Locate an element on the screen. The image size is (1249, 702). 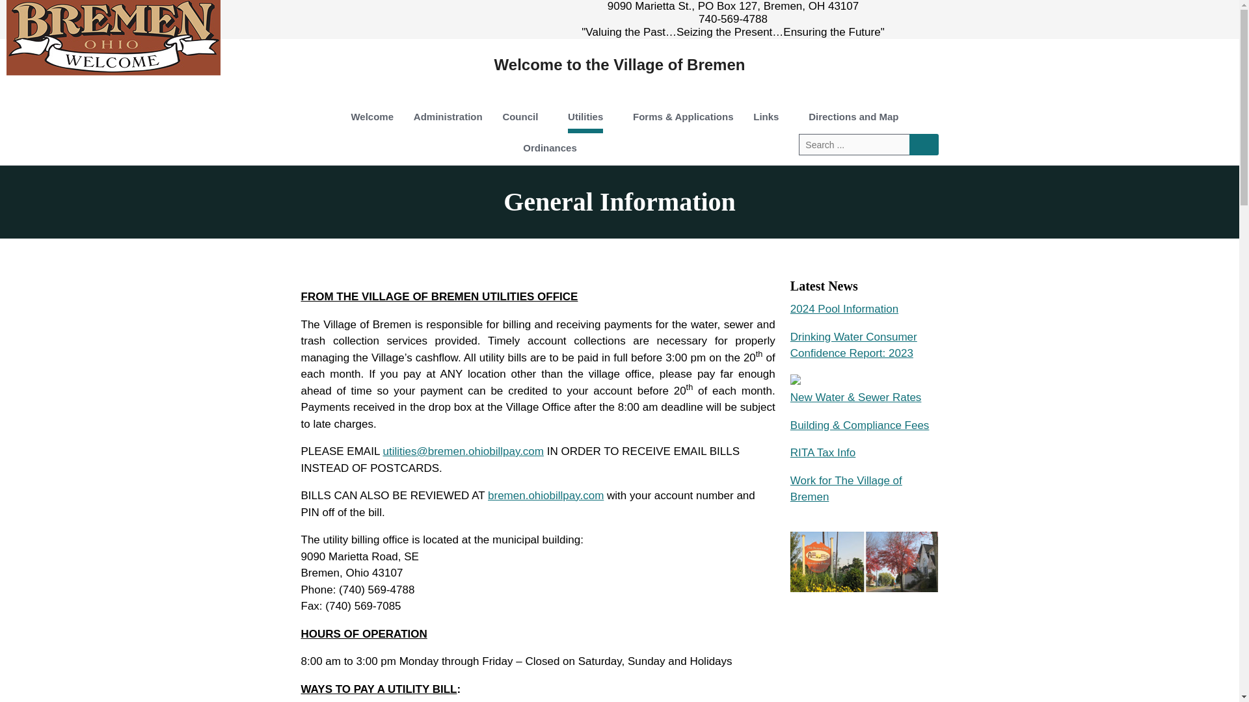
Welcome is located at coordinates (372, 118).